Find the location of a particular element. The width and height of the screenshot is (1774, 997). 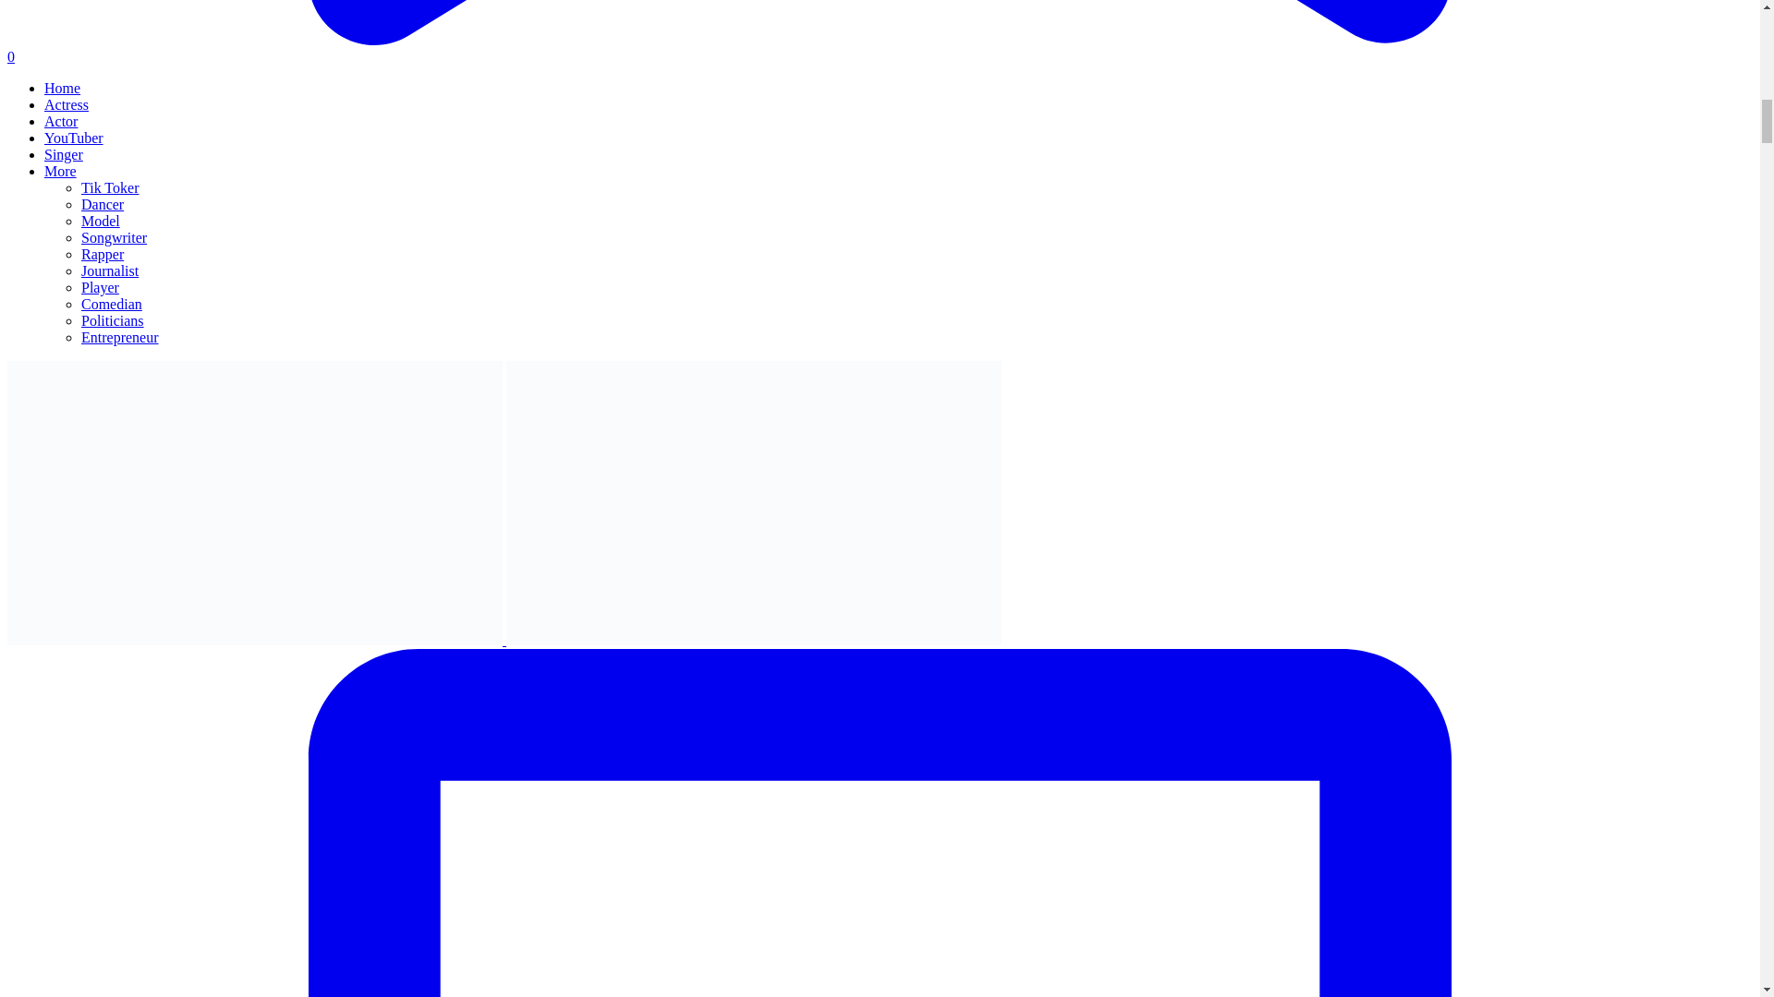

Player is located at coordinates (100, 287).